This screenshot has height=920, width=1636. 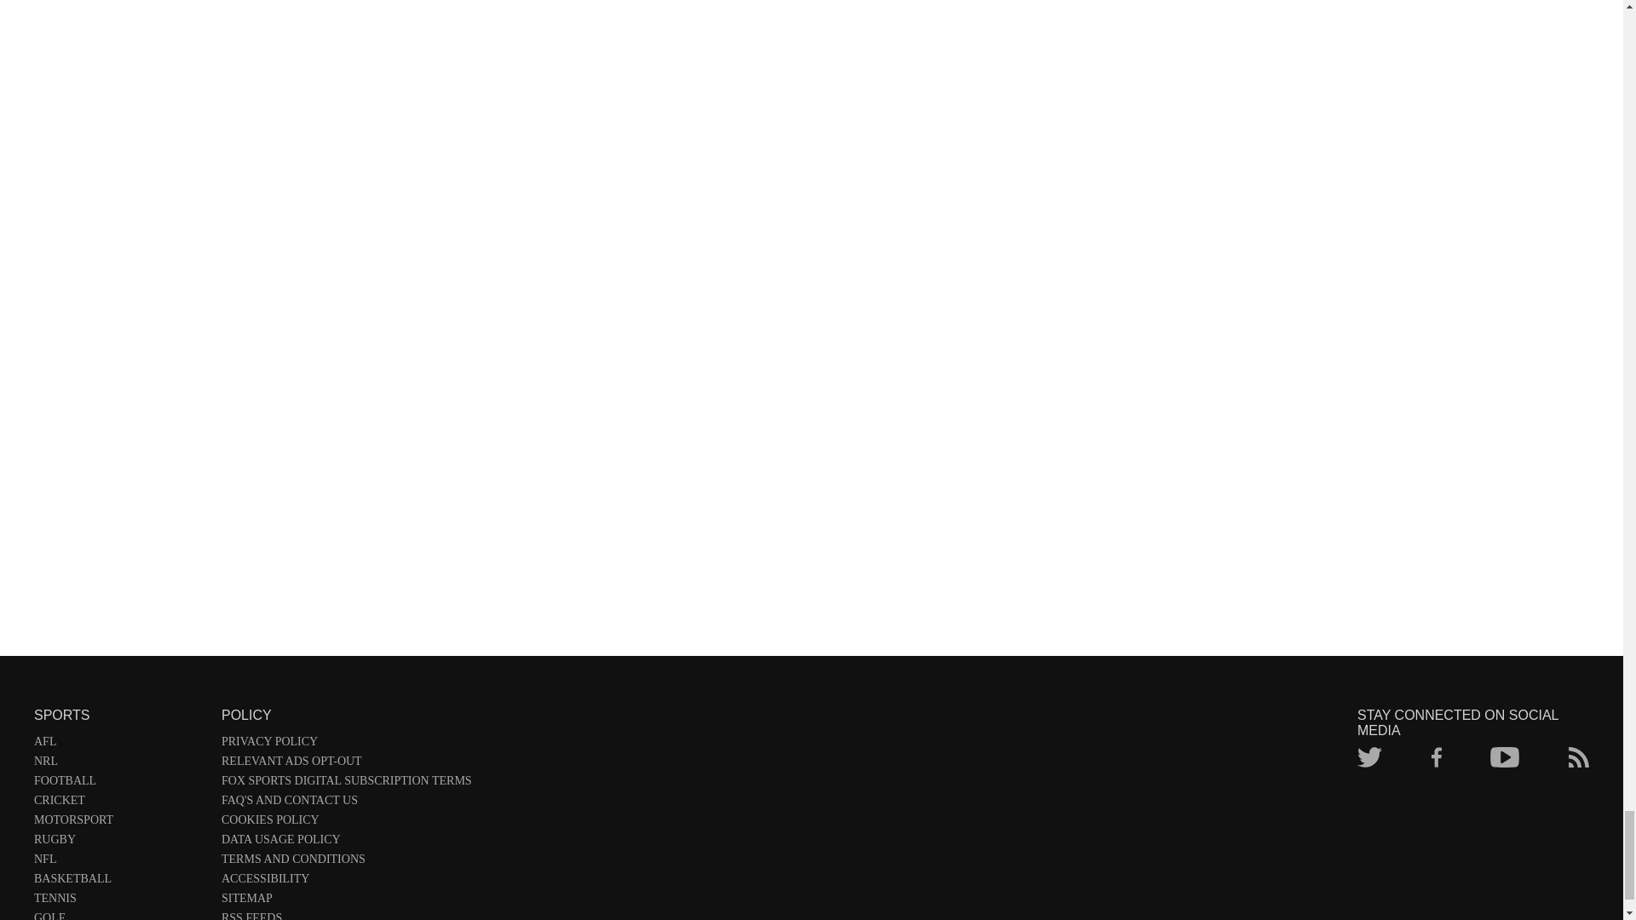 What do you see at coordinates (346, 843) in the screenshot?
I see `DATA USAGE POLICY` at bounding box center [346, 843].